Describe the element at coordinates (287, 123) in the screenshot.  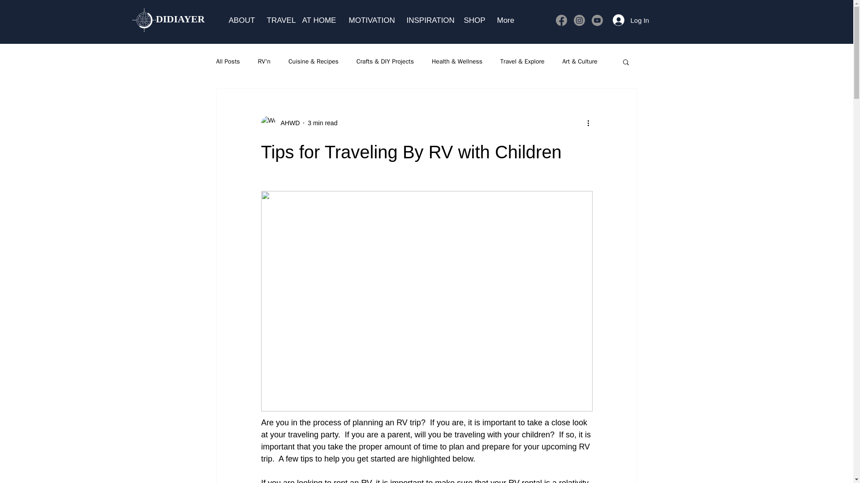
I see `AHWD ` at that location.